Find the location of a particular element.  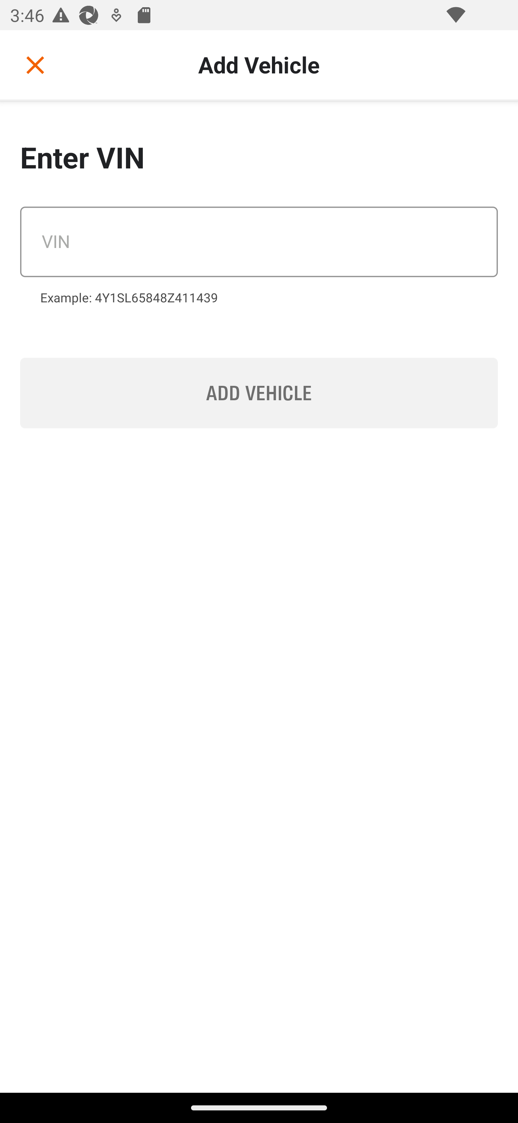

vin VIN is located at coordinates (259, 242).